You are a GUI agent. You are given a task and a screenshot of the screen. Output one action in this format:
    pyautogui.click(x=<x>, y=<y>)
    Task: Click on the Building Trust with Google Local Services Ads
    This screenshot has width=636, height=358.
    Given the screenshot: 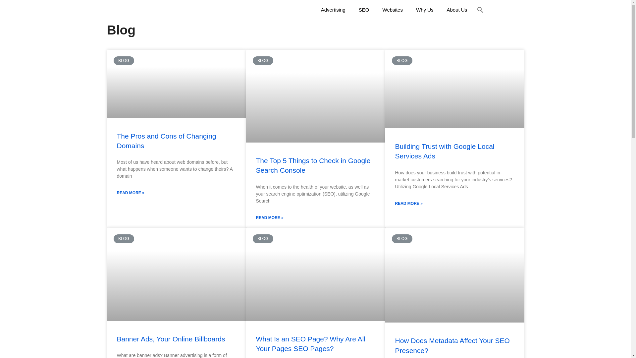 What is the action you would take?
    pyautogui.click(x=445, y=151)
    